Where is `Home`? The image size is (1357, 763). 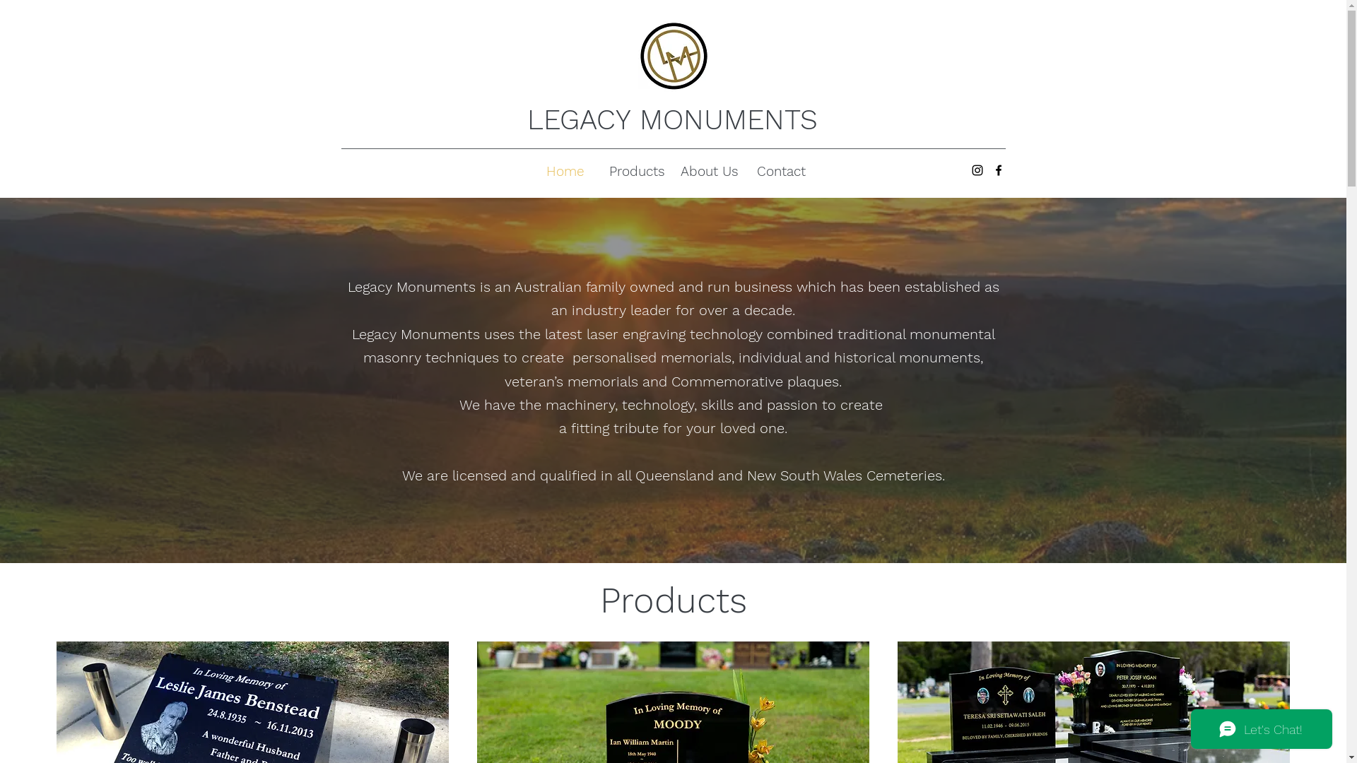
Home is located at coordinates (565, 172).